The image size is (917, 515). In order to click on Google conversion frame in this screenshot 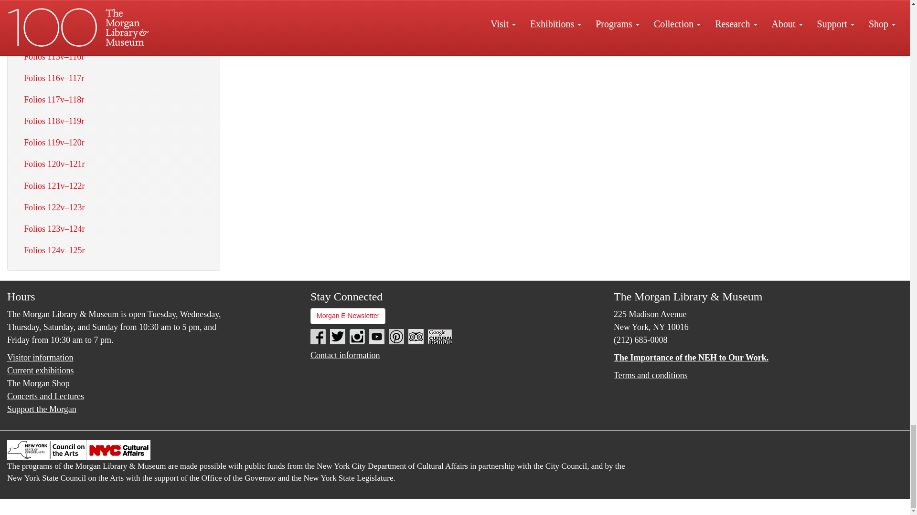, I will do `click(48, 505)`.